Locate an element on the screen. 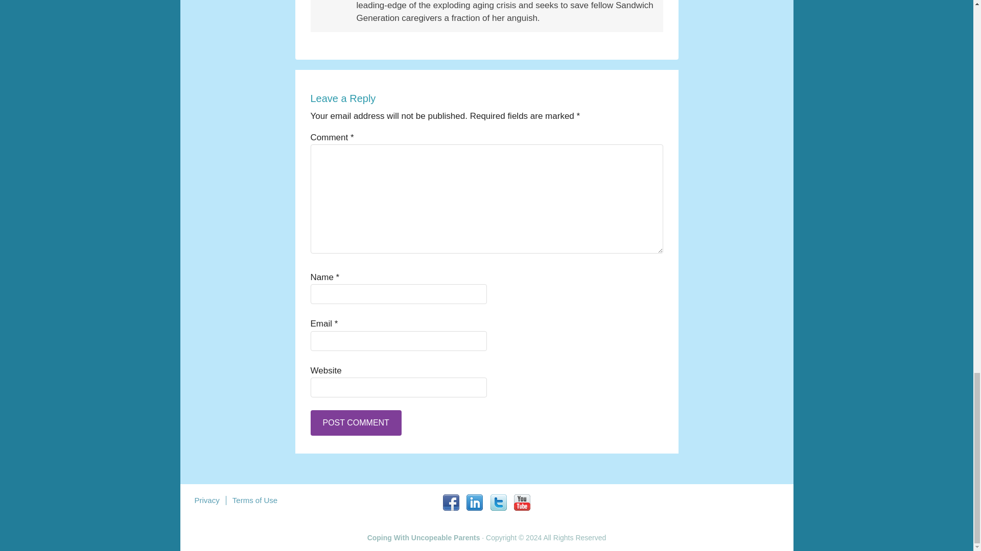 The image size is (981, 551). Post Comment is located at coordinates (356, 422).